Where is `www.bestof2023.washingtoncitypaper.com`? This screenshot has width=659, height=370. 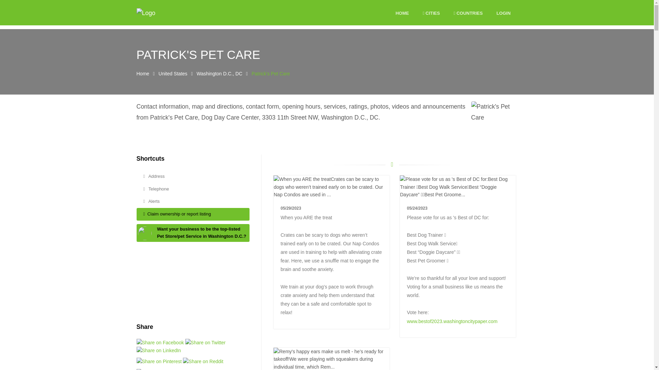 www.bestof2023.washingtoncitypaper.com is located at coordinates (452, 321).